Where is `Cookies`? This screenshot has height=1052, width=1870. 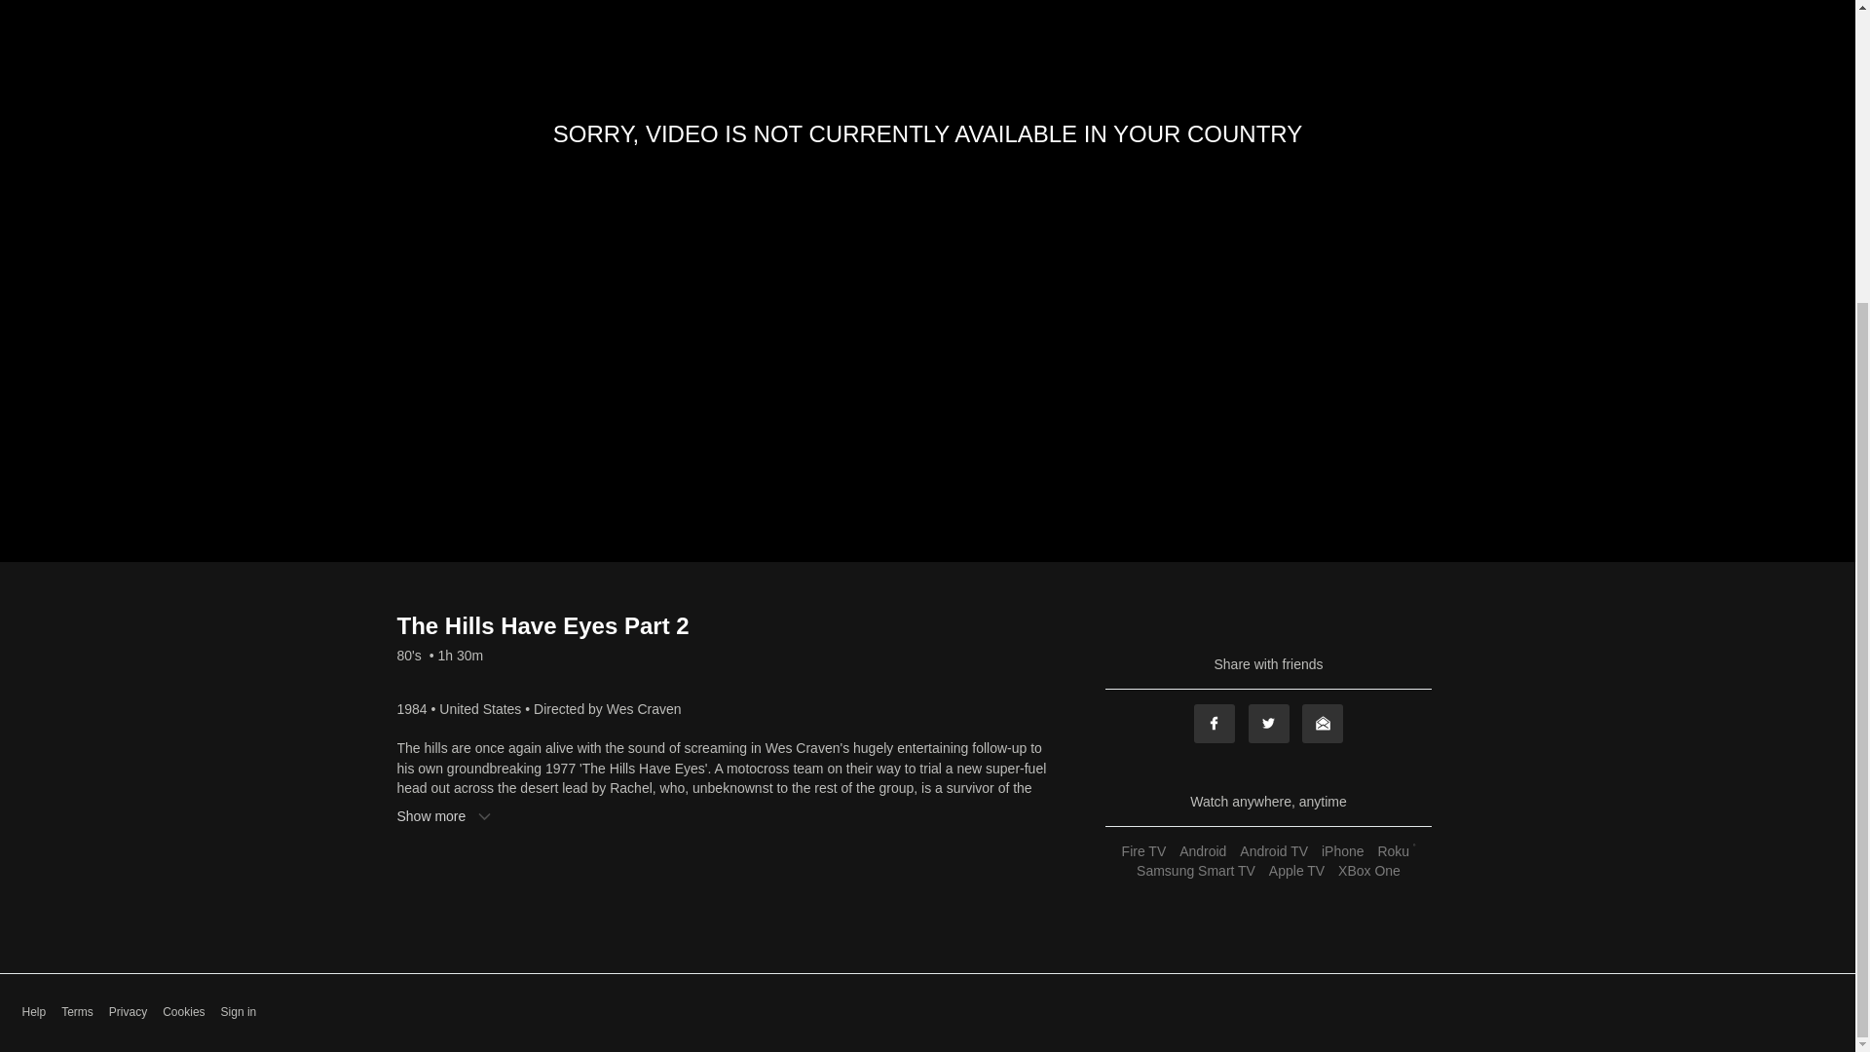 Cookies is located at coordinates (183, 1012).